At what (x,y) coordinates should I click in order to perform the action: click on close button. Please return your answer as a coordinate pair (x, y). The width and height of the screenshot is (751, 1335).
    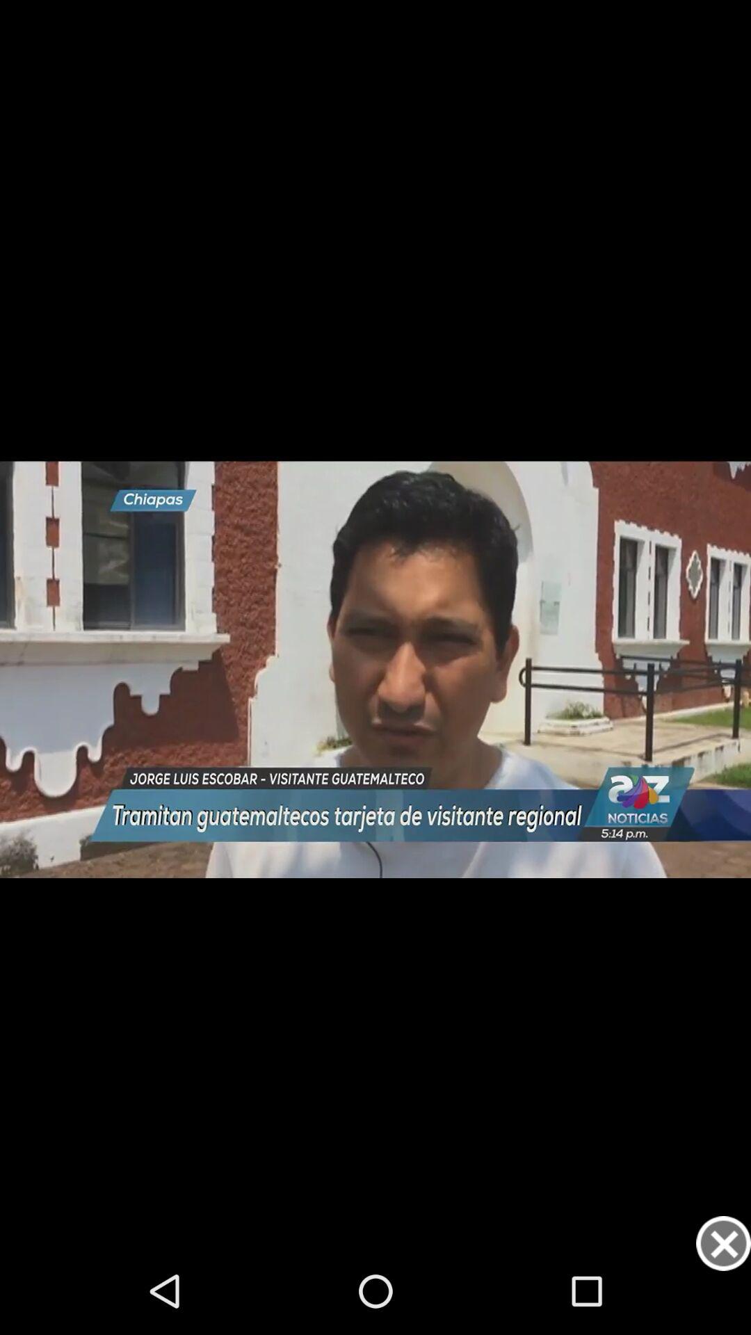
    Looking at the image, I should click on (723, 1243).